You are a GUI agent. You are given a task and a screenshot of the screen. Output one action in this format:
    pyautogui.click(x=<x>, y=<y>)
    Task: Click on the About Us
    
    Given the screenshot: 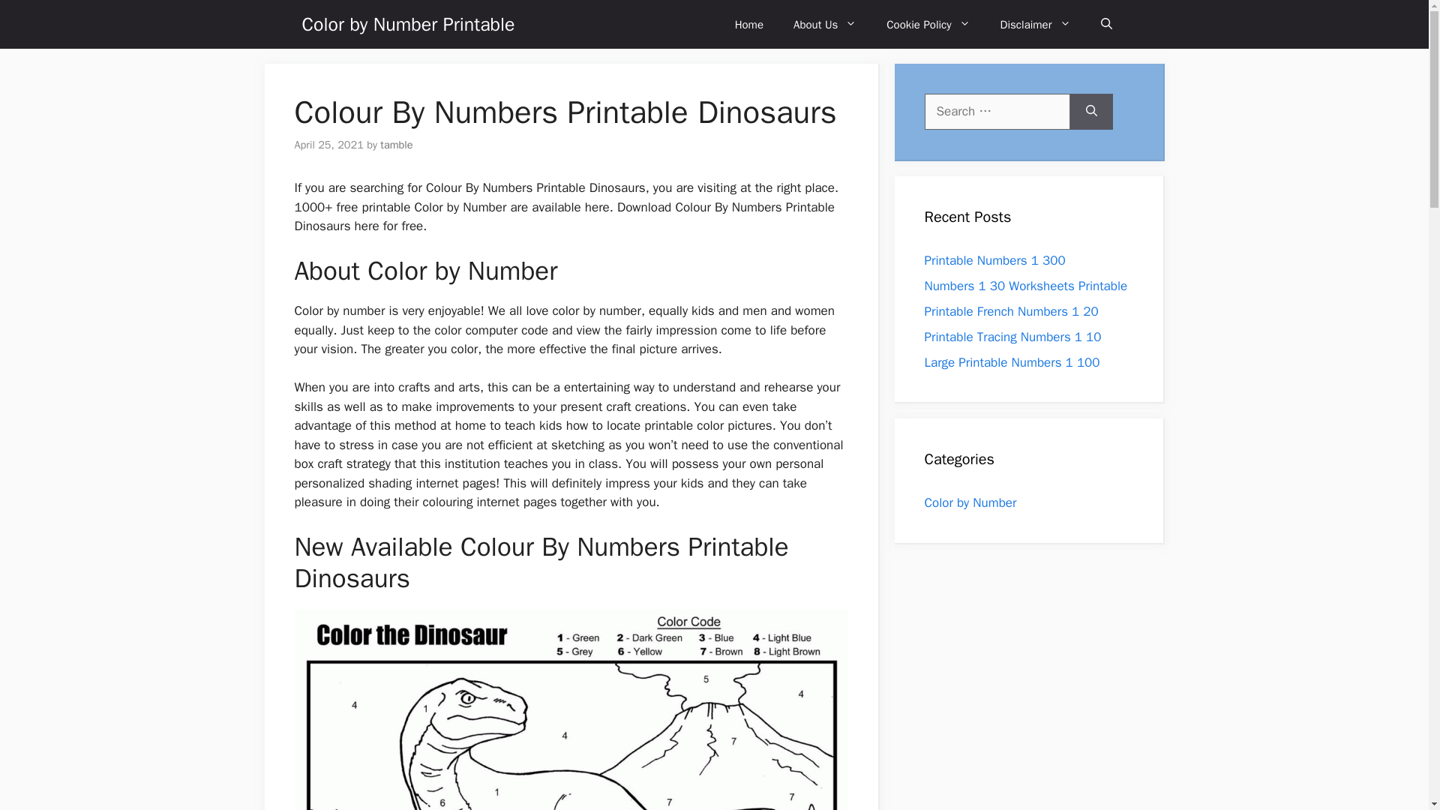 What is the action you would take?
    pyautogui.click(x=825, y=24)
    